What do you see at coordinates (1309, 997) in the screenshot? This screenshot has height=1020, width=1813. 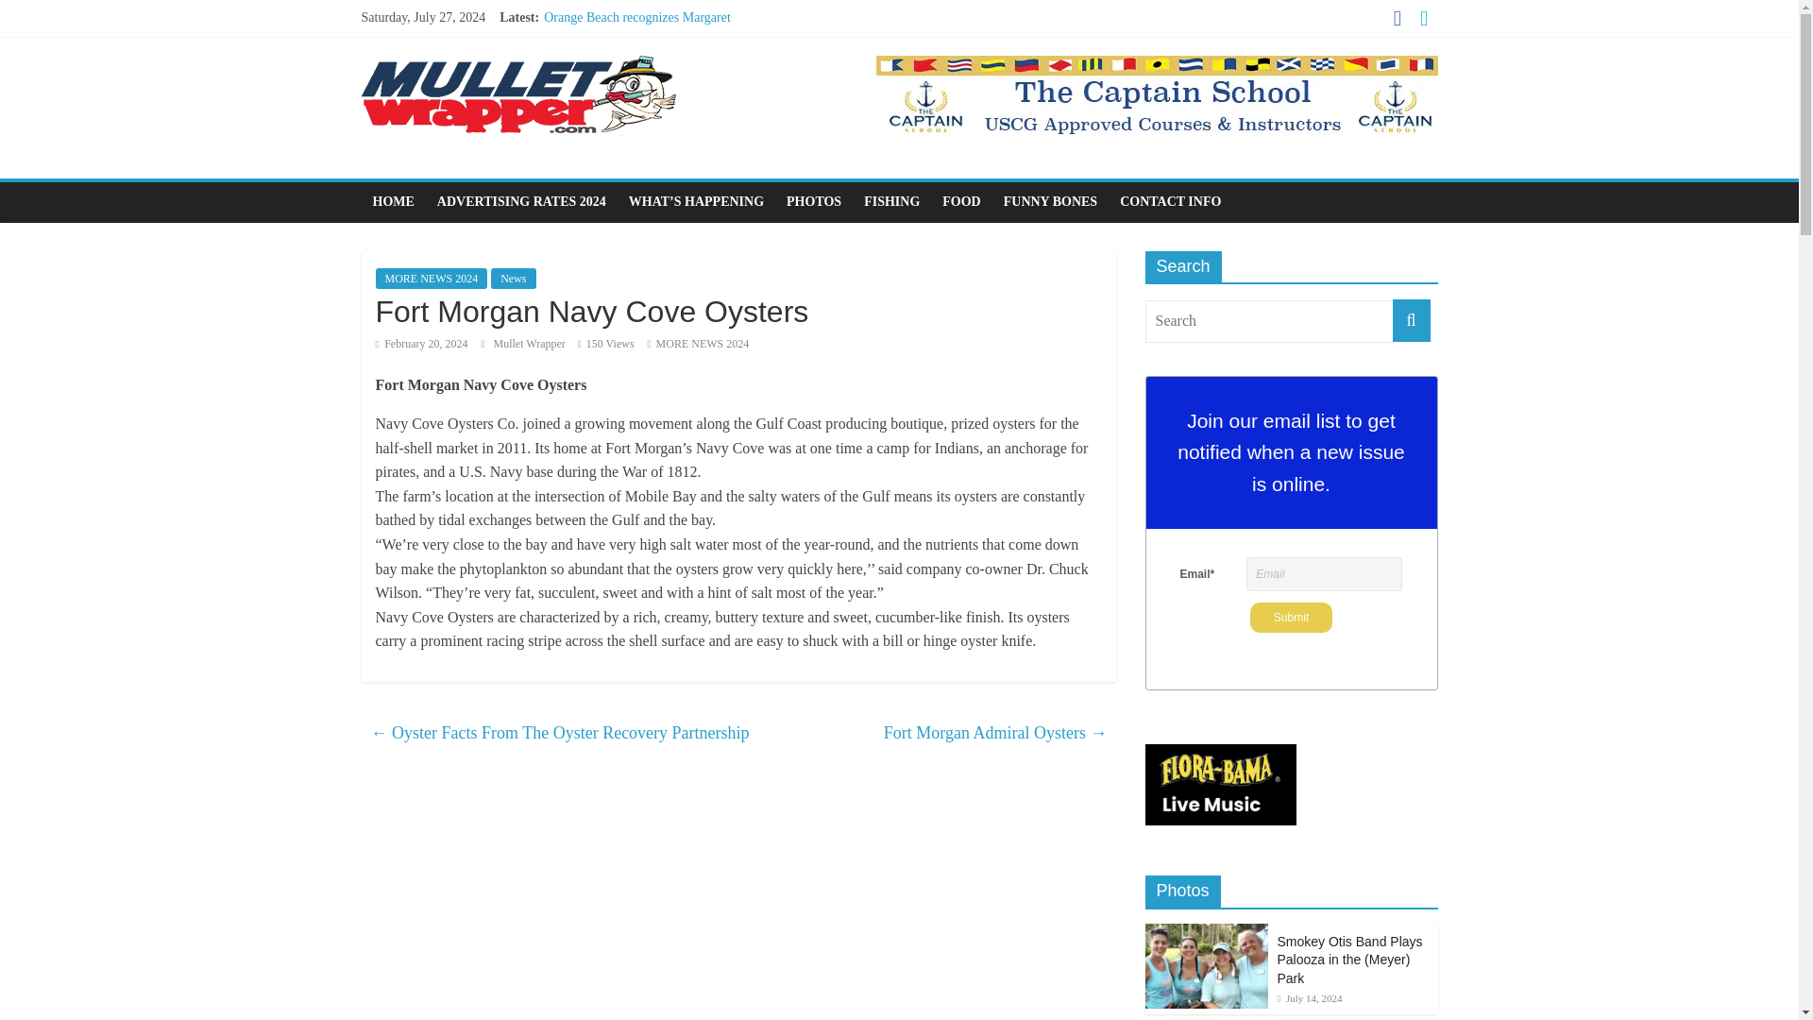 I see `July 14, 2024` at bounding box center [1309, 997].